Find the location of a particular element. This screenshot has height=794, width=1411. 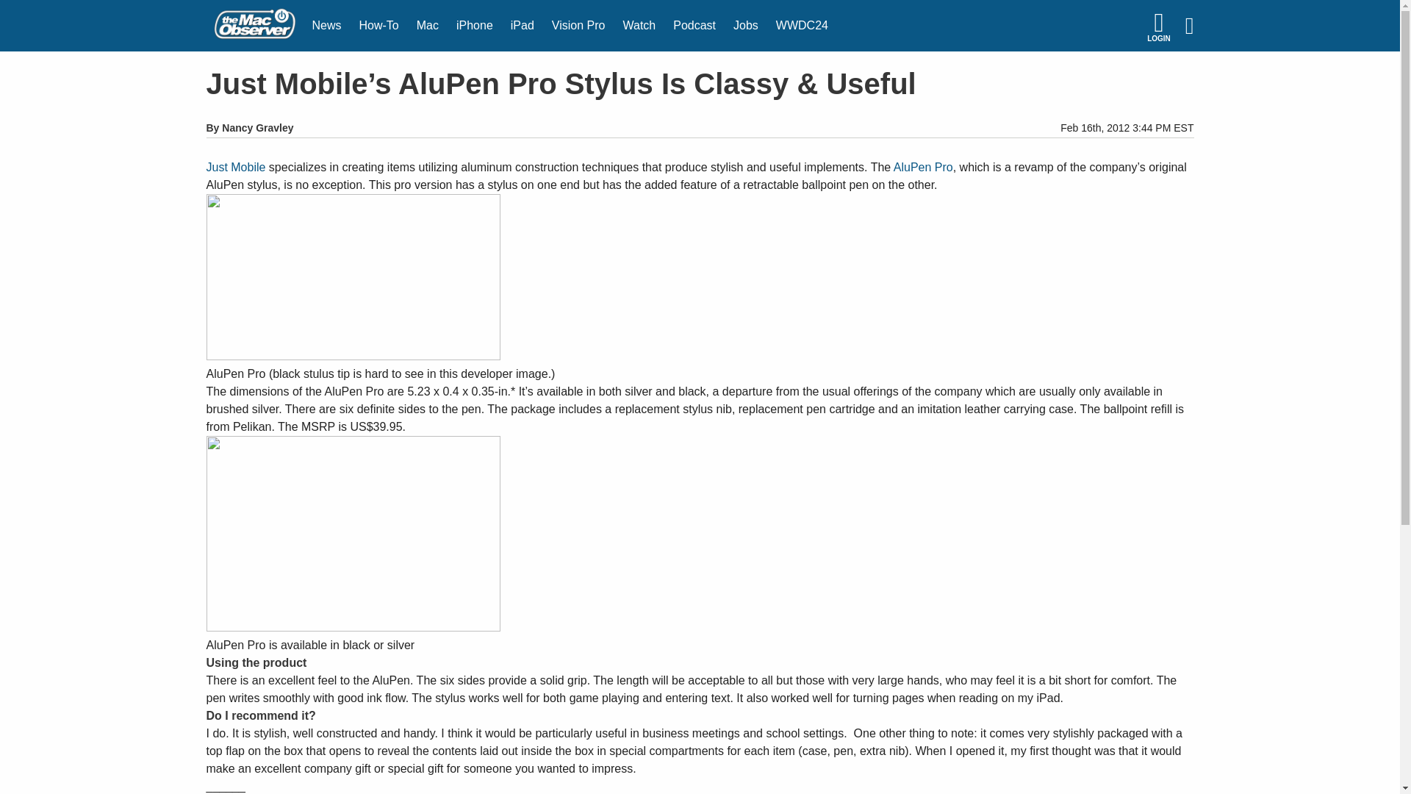

WWDC24 is located at coordinates (802, 26).